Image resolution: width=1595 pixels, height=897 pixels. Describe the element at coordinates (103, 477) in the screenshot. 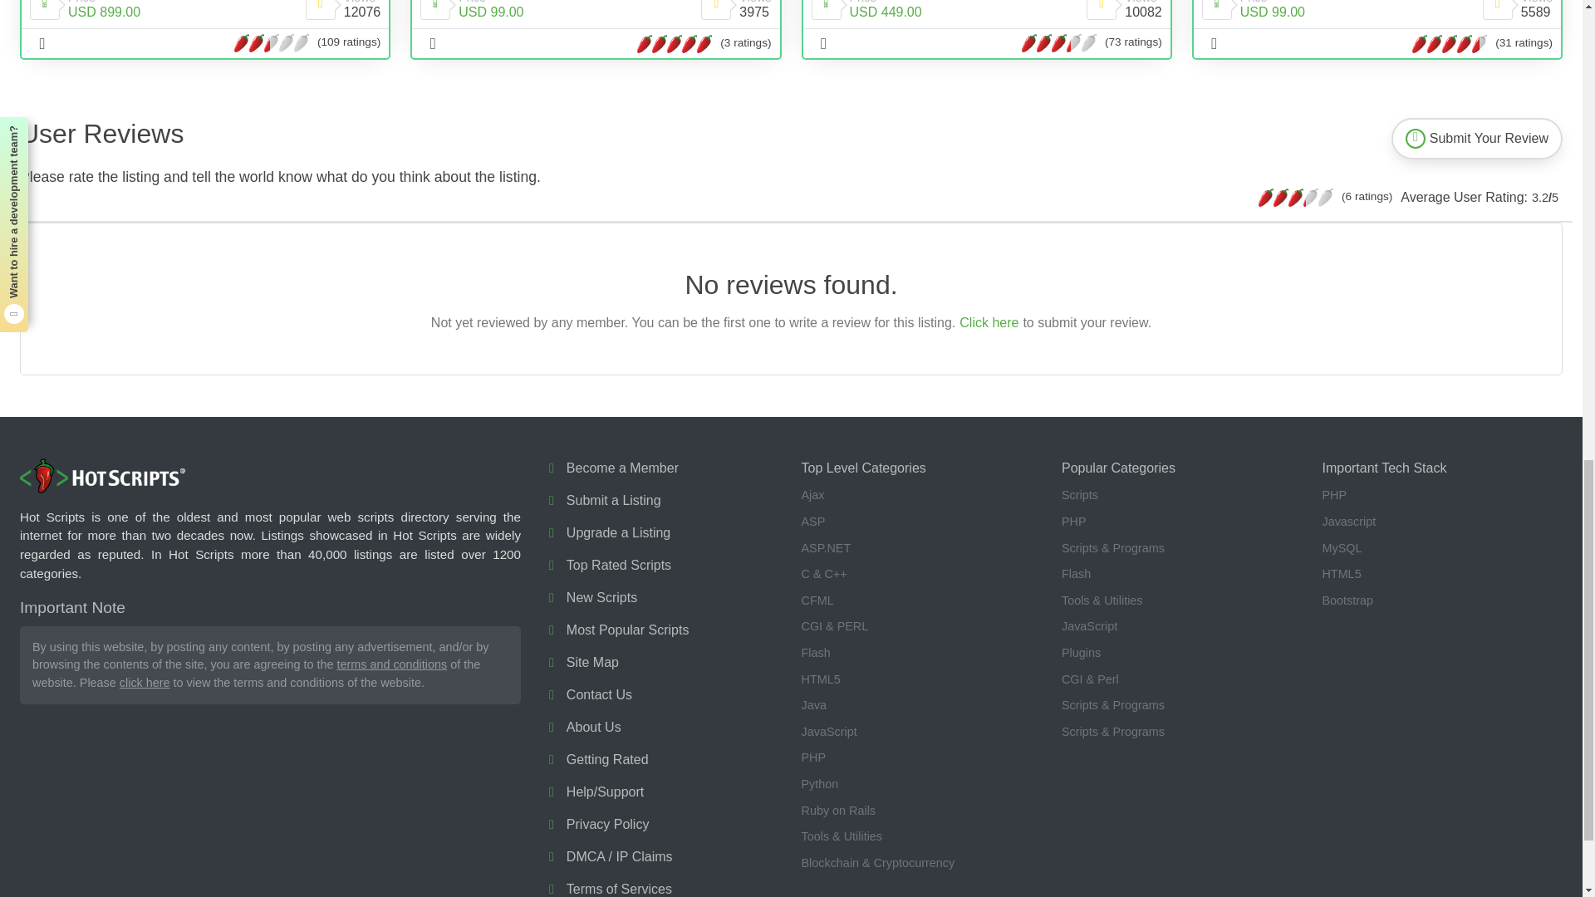

I see `Hotscripts` at that location.